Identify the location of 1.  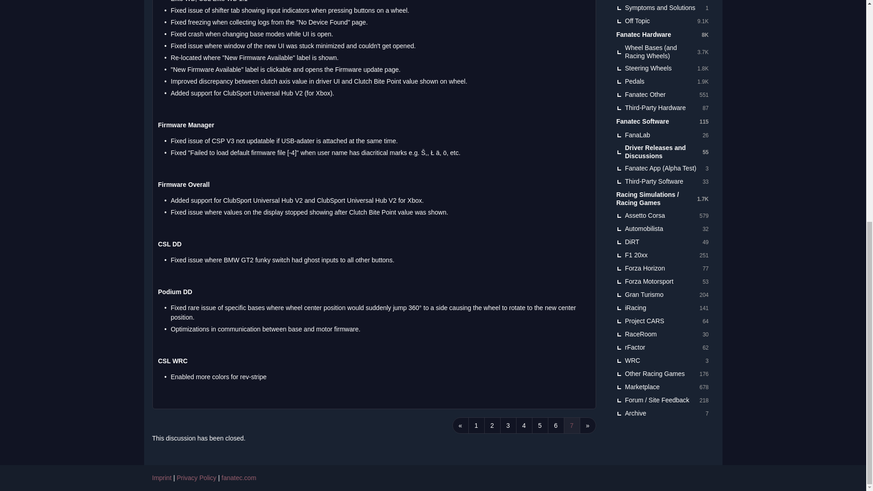
(476, 426).